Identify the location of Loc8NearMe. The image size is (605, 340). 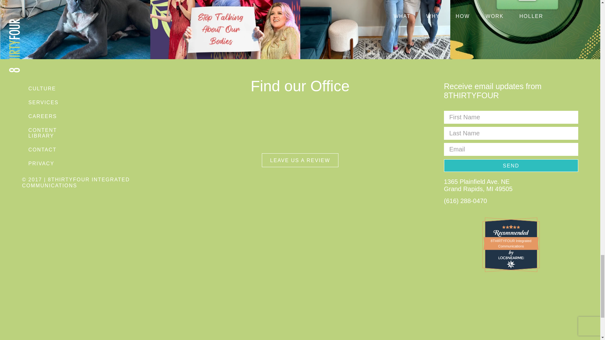
(511, 258).